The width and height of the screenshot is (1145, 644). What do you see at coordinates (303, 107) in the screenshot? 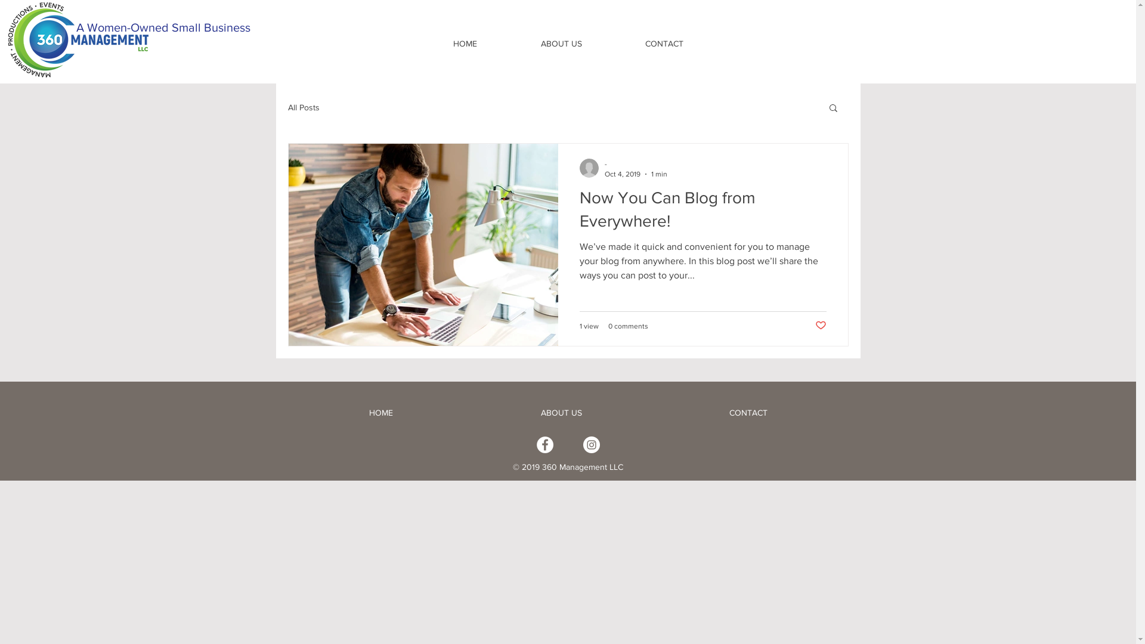
I see `All Posts` at bounding box center [303, 107].